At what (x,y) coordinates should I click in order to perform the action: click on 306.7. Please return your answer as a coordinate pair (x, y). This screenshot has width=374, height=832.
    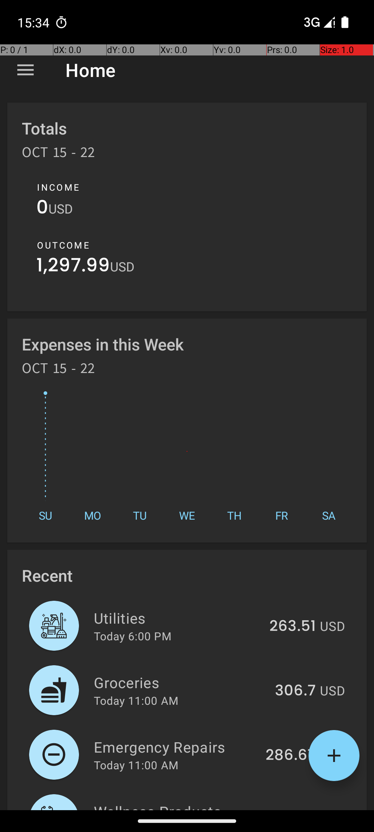
    Looking at the image, I should click on (295, 691).